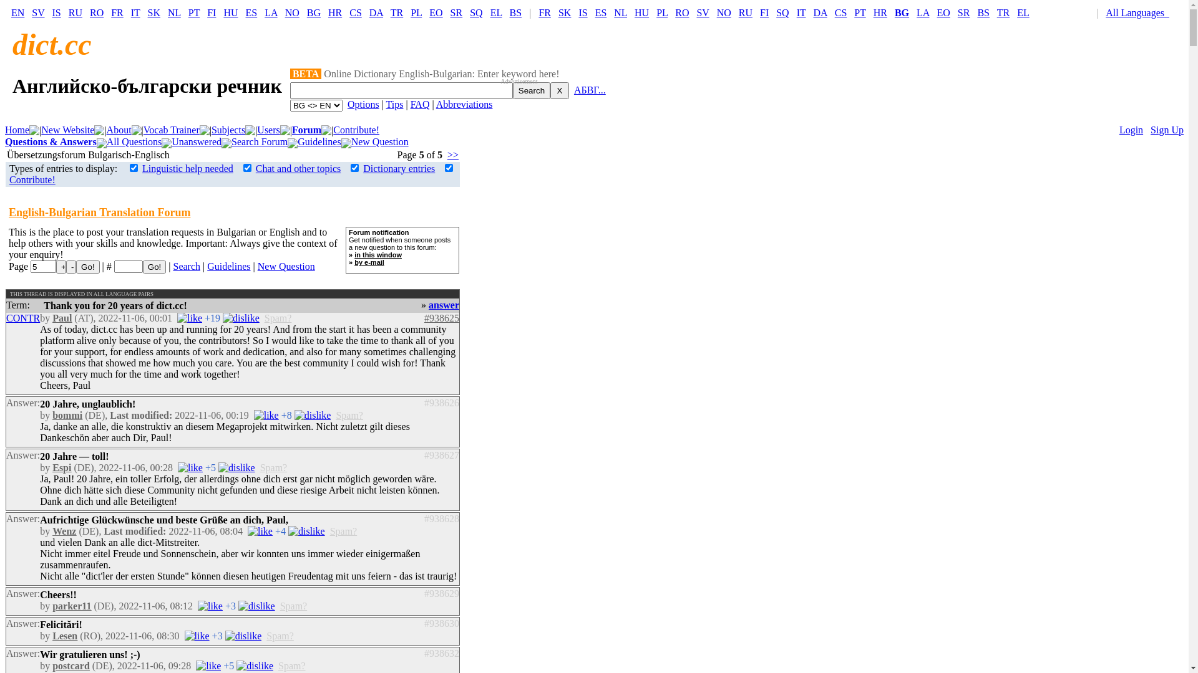 The image size is (1198, 673). I want to click on About, so click(119, 130).